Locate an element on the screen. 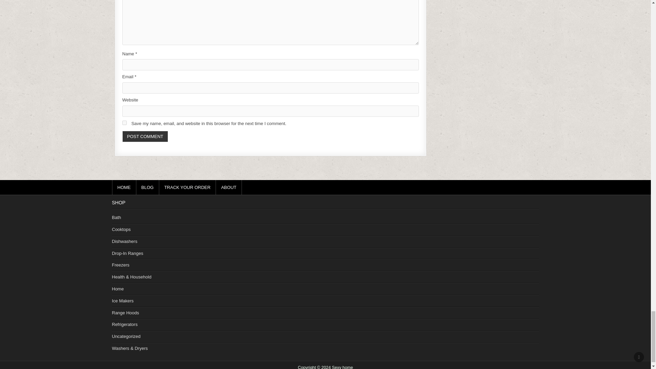 The image size is (656, 369). BLOG is located at coordinates (147, 187).